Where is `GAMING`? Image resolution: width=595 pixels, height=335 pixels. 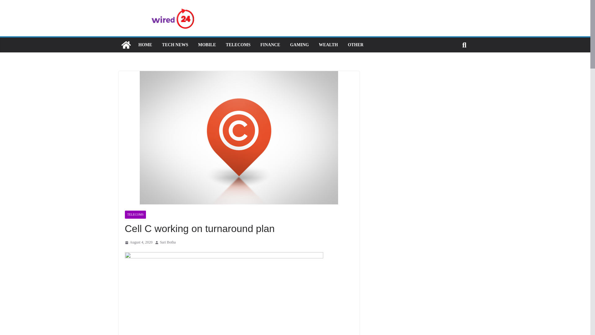 GAMING is located at coordinates (299, 45).